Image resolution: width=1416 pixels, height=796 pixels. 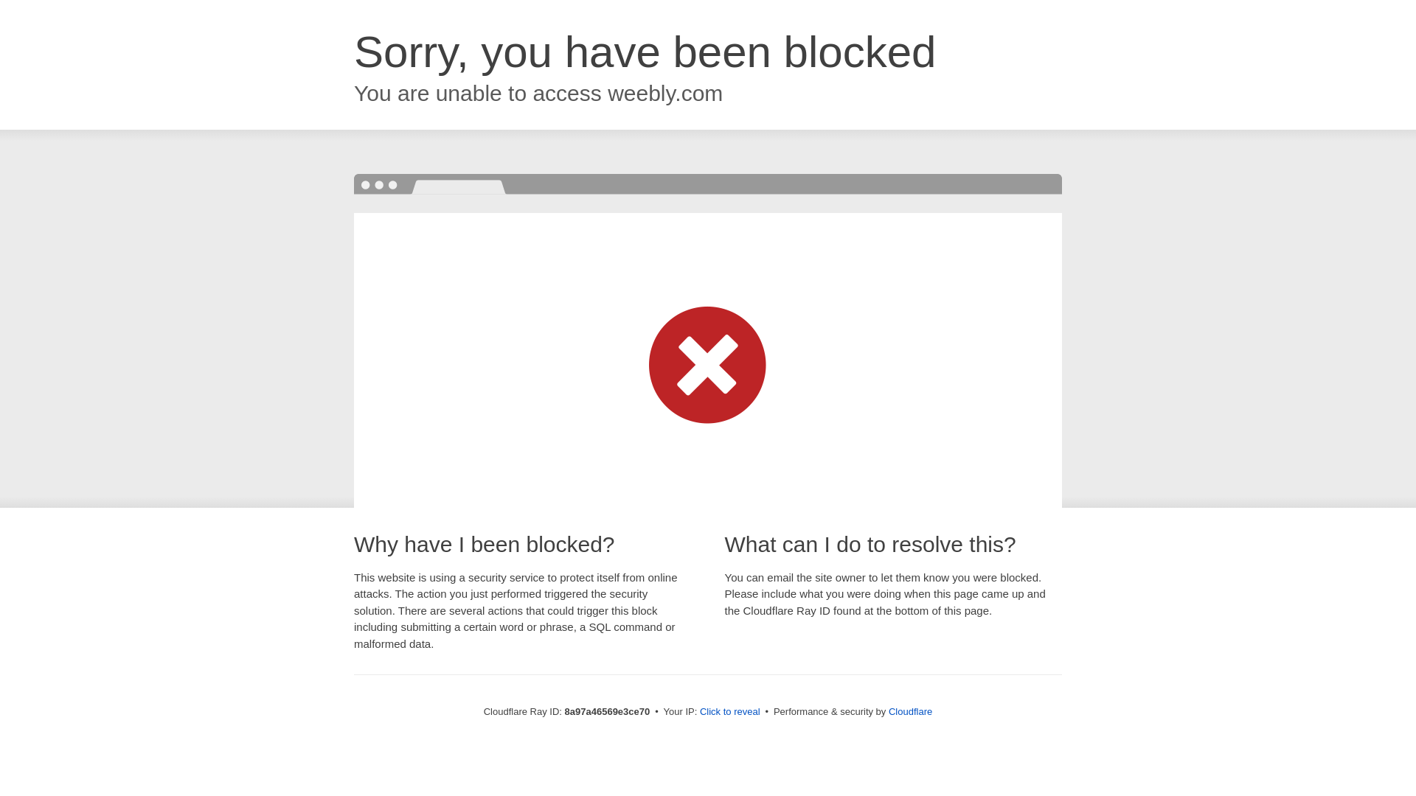 I want to click on Click to reveal, so click(x=730, y=712).